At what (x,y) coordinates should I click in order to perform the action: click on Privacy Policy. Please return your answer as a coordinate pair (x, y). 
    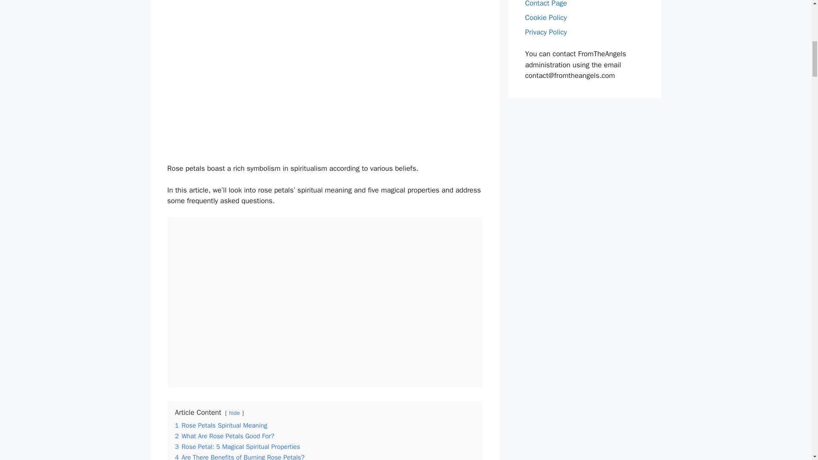
    Looking at the image, I should click on (546, 32).